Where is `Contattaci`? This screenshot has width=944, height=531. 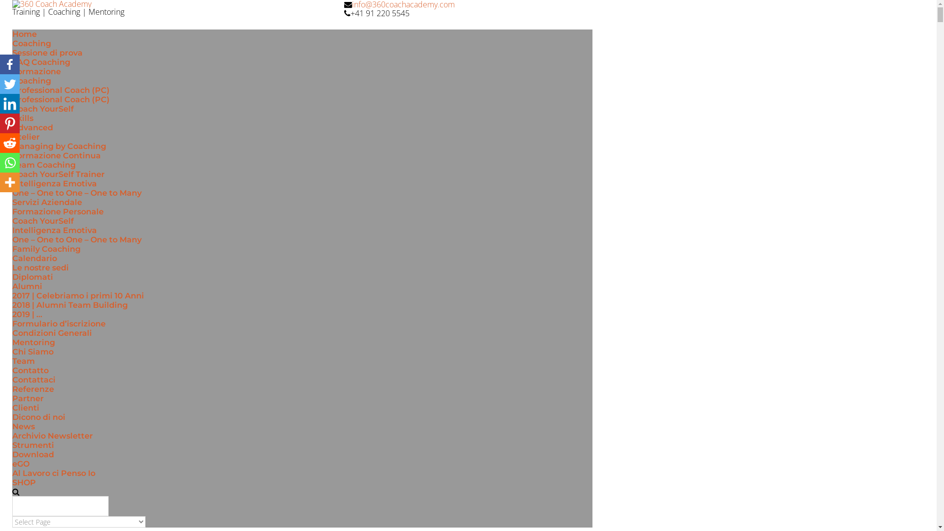
Contattaci is located at coordinates (34, 380).